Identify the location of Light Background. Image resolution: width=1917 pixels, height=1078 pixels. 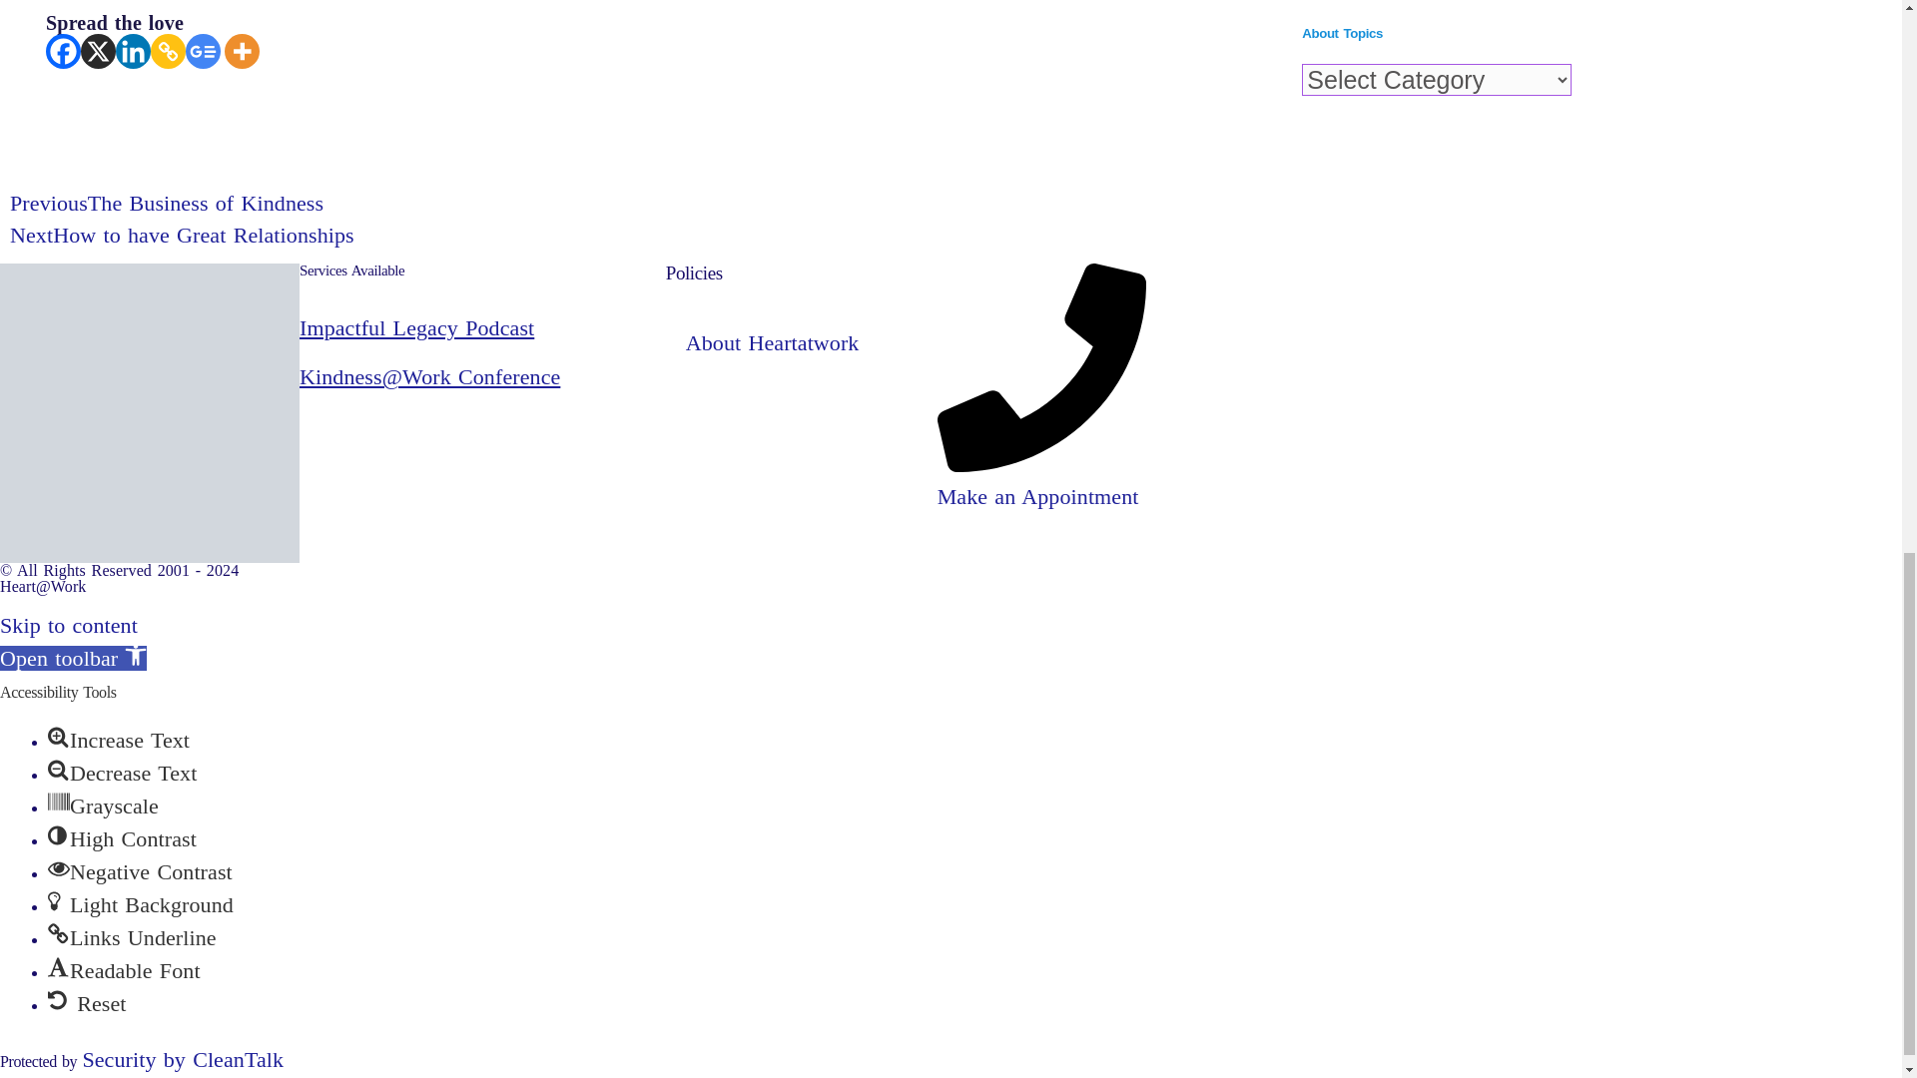
(58, 900).